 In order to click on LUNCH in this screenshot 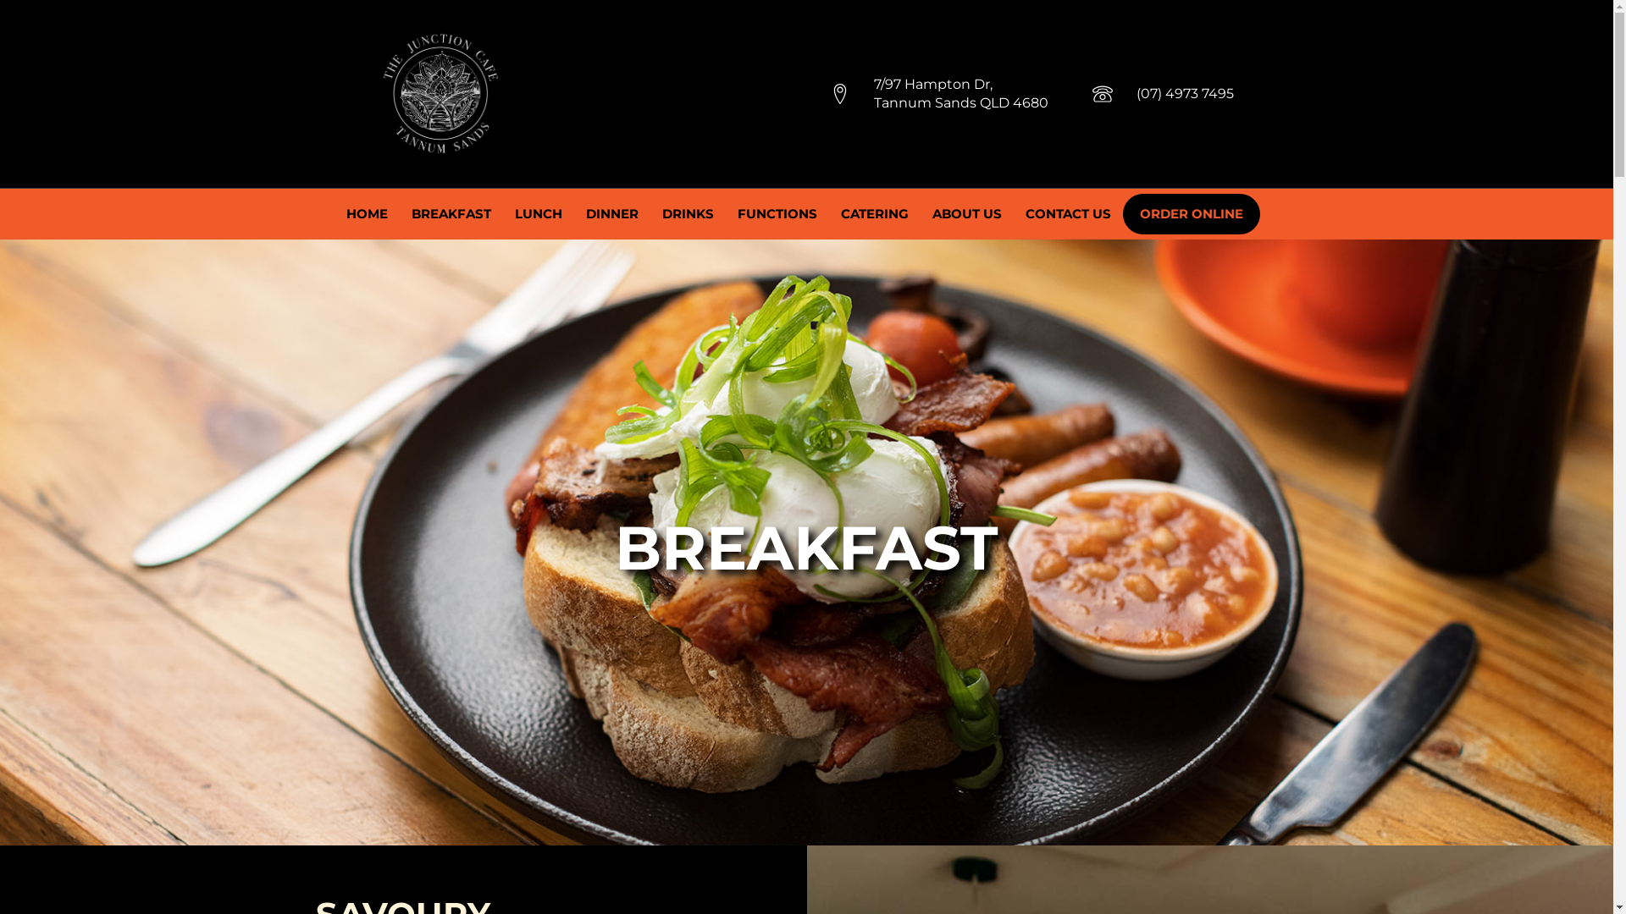, I will do `click(539, 214)`.